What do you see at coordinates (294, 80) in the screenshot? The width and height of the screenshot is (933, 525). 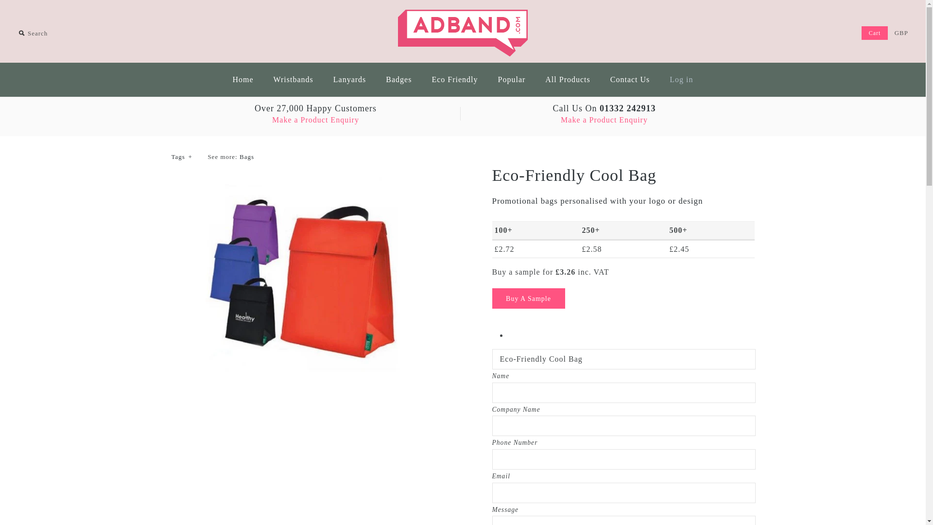 I see `Wristbands` at bounding box center [294, 80].